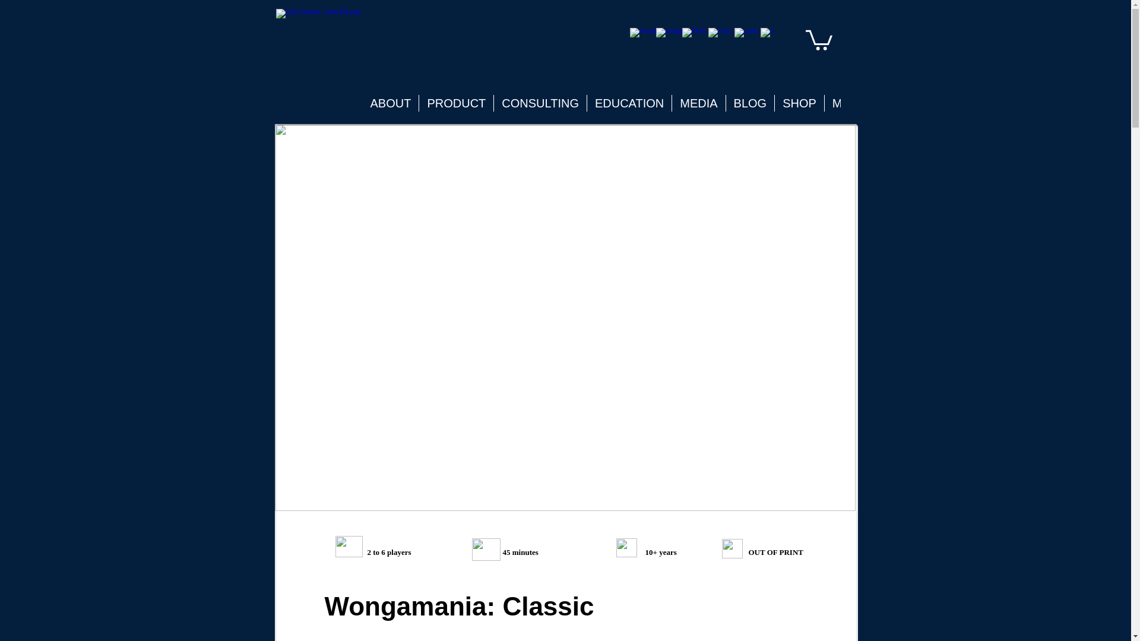 This screenshot has width=1140, height=641. I want to click on PRODUCT, so click(456, 103).